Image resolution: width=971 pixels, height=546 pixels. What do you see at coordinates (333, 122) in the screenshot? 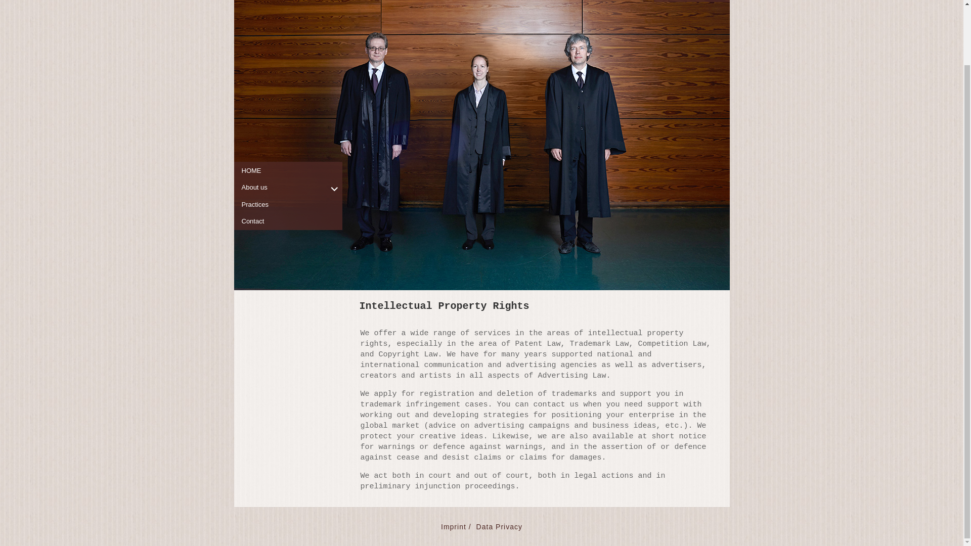
I see `expand child menu` at bounding box center [333, 122].